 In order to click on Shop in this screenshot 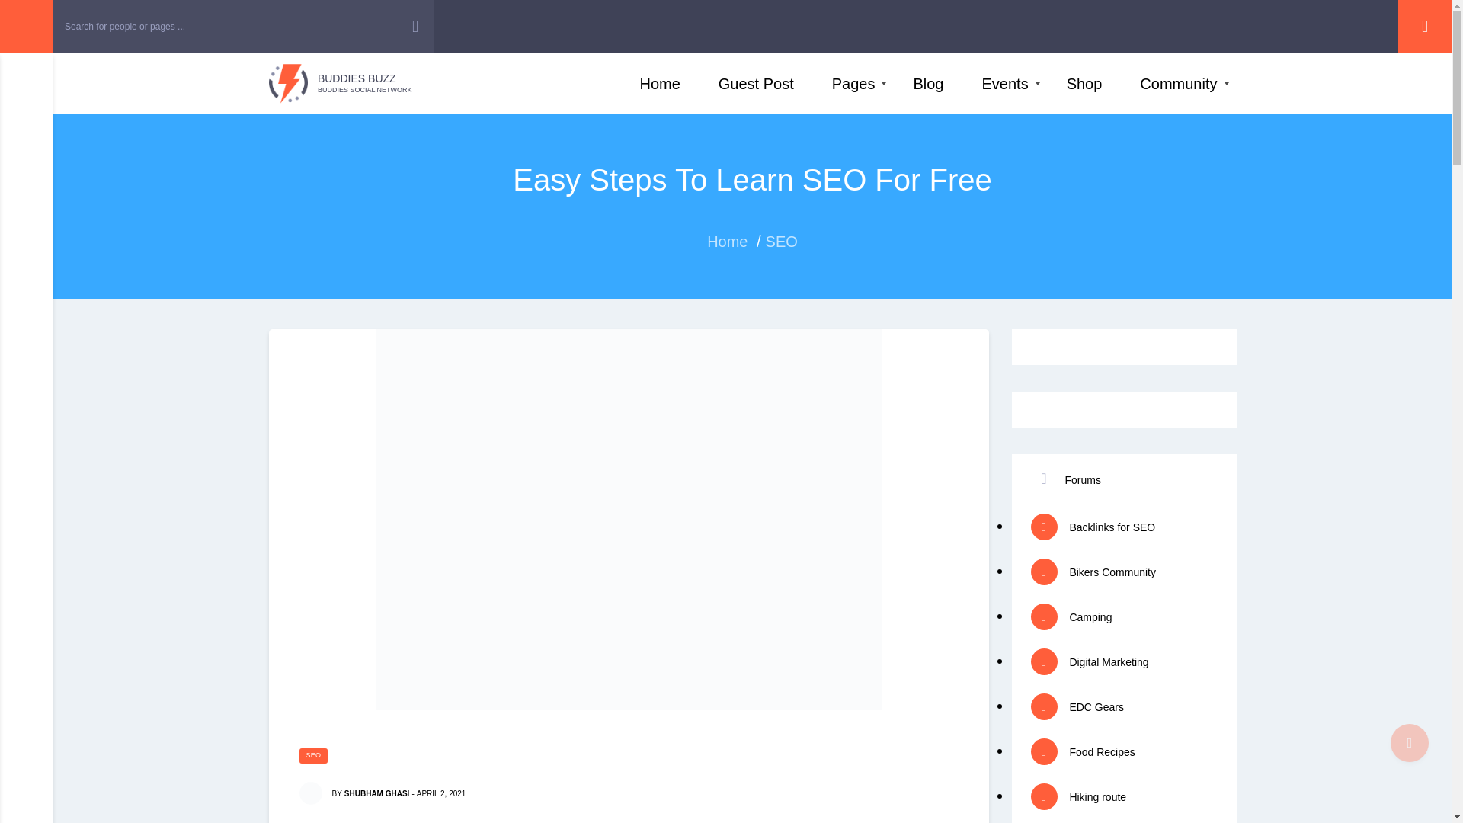, I will do `click(1004, 84)`.